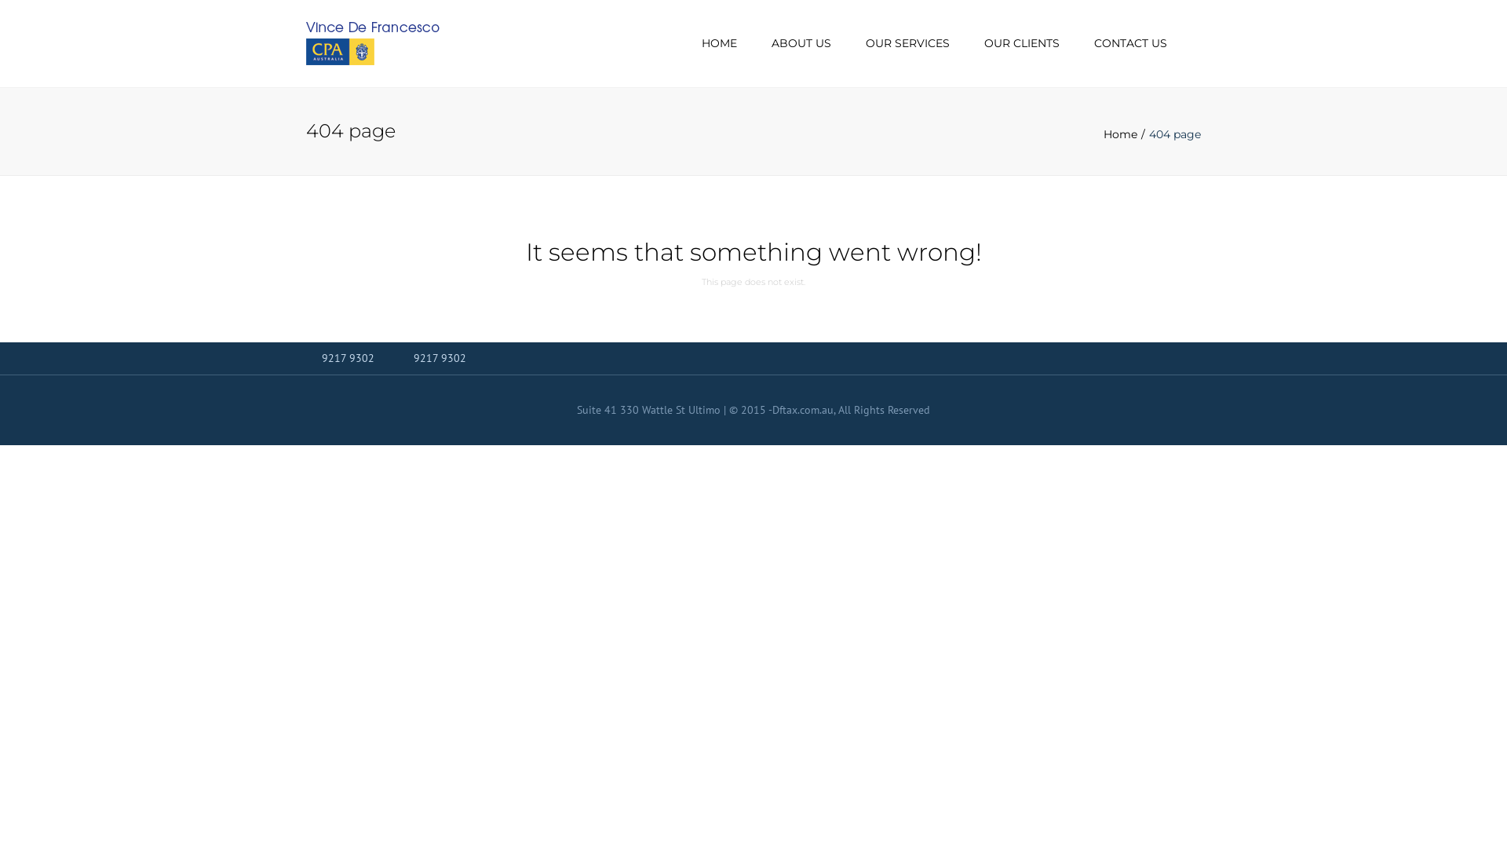  I want to click on Home, so click(1126, 134).